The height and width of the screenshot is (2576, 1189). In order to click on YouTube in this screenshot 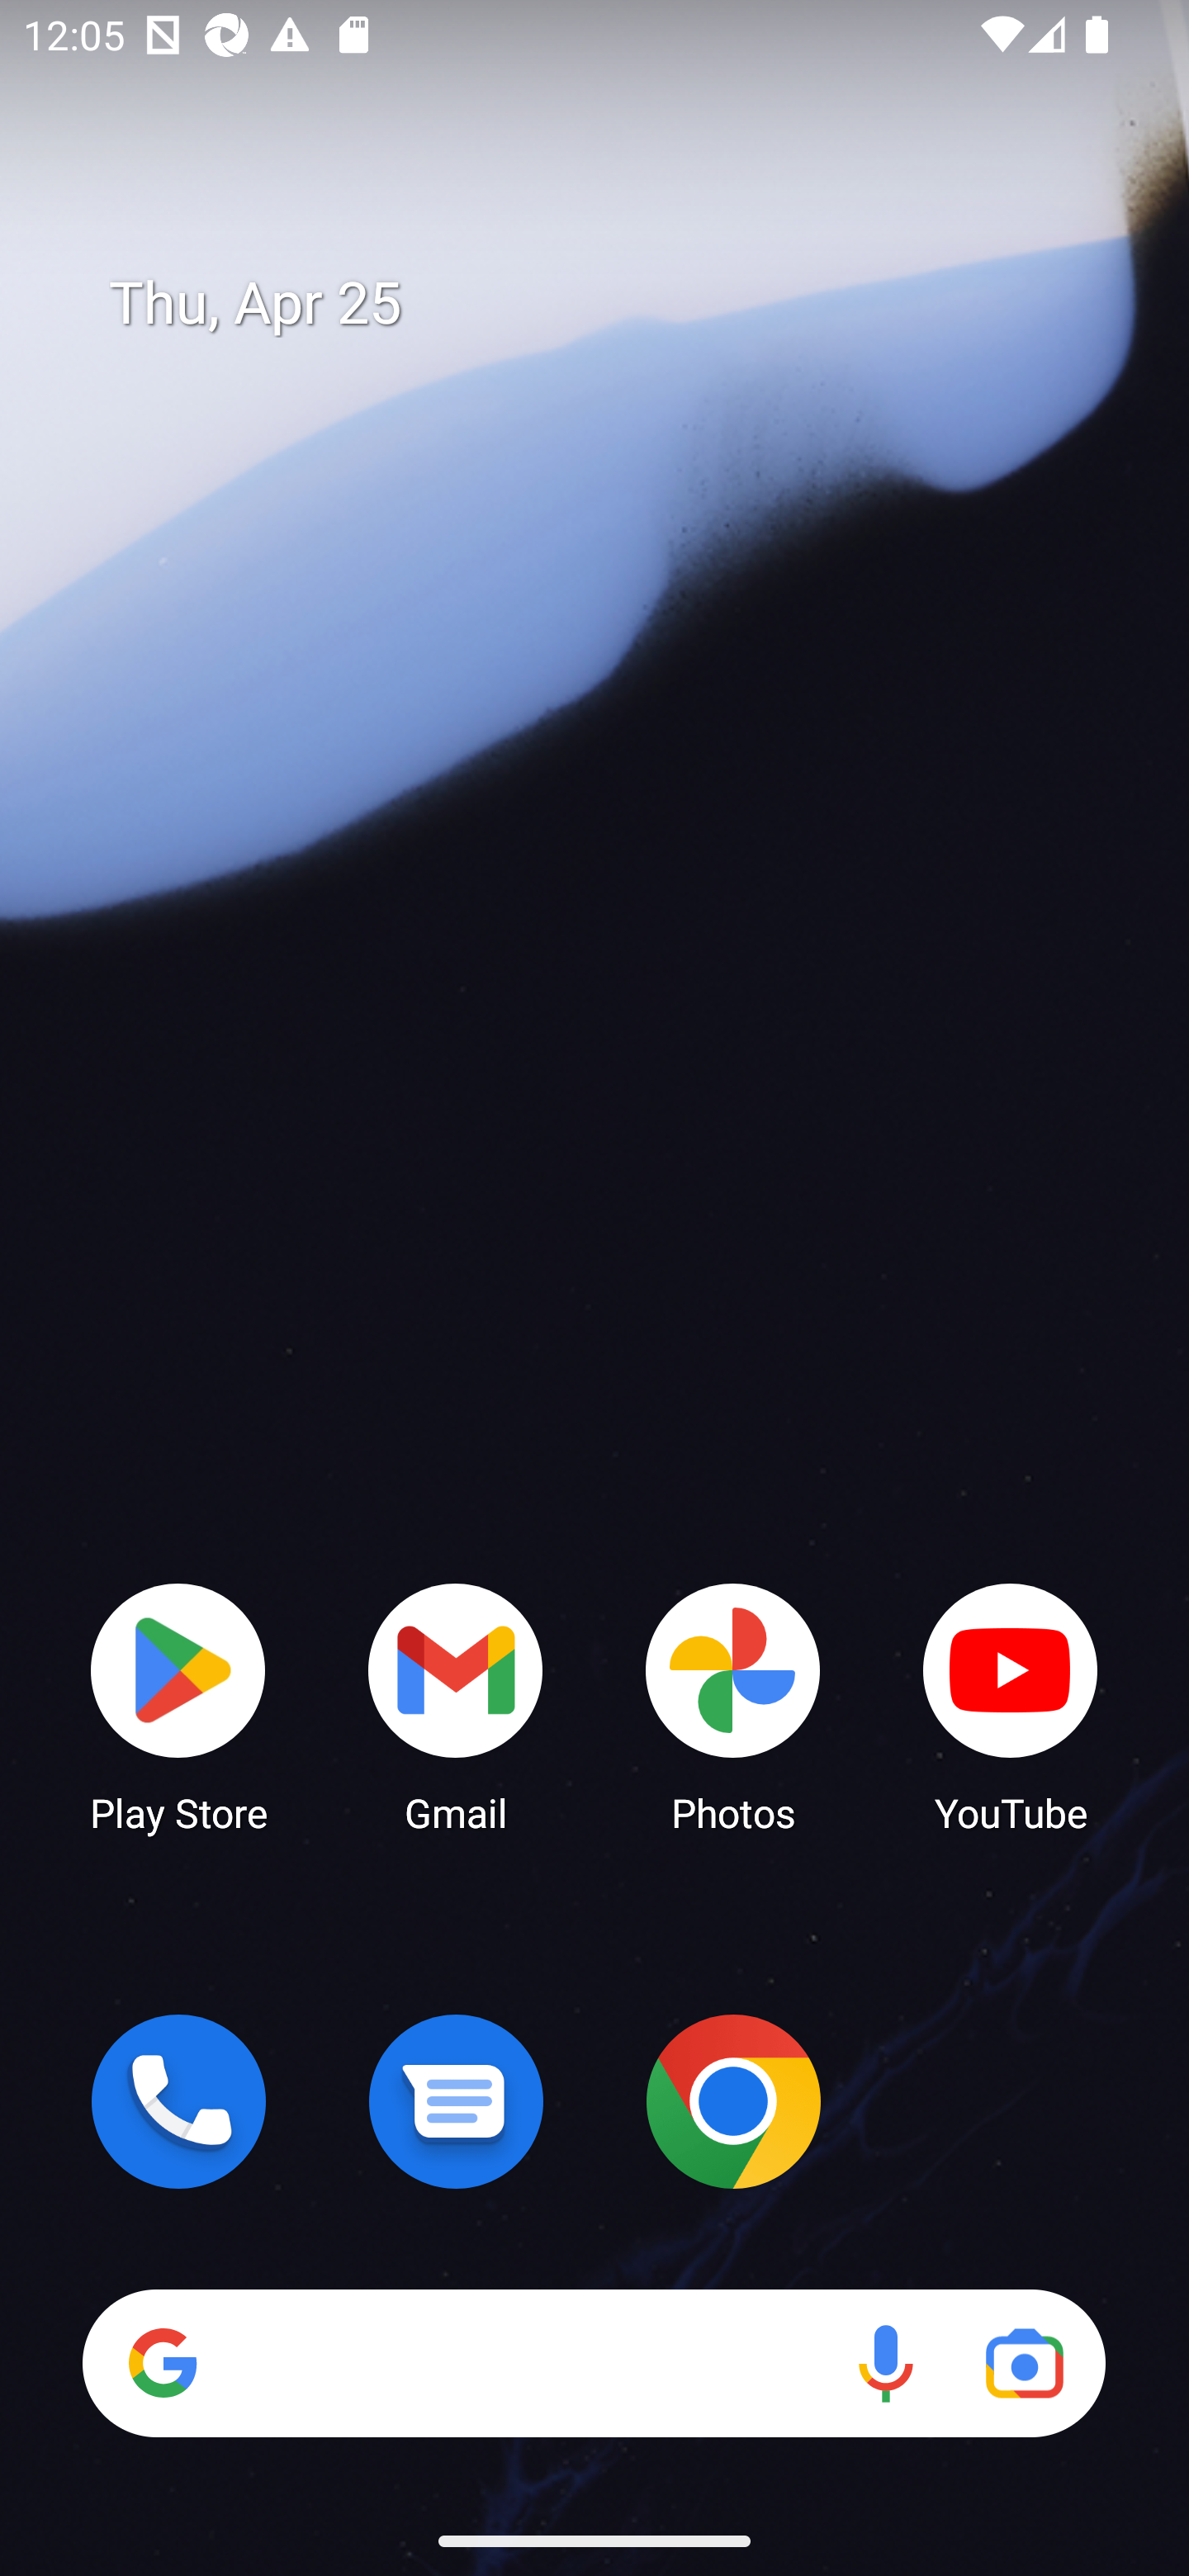, I will do `click(1011, 1706)`.